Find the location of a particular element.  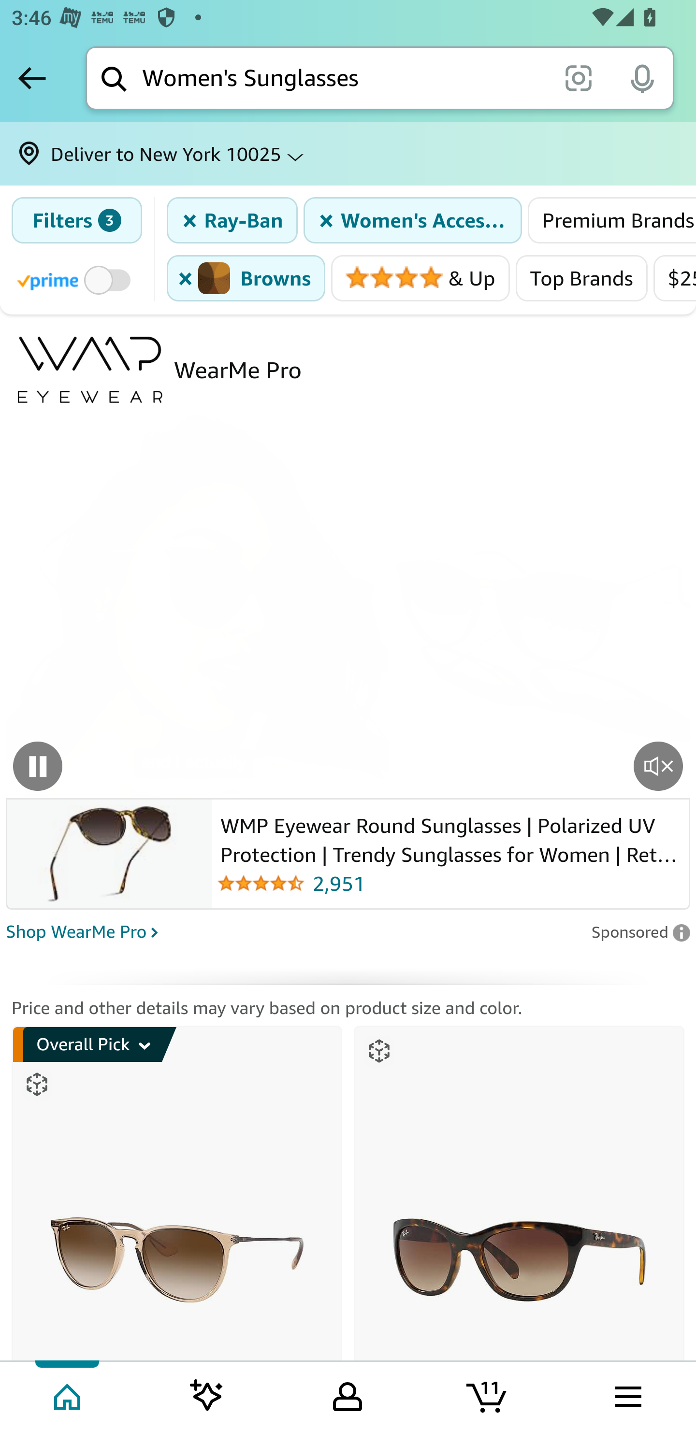

Premium Brands is located at coordinates (611, 220).